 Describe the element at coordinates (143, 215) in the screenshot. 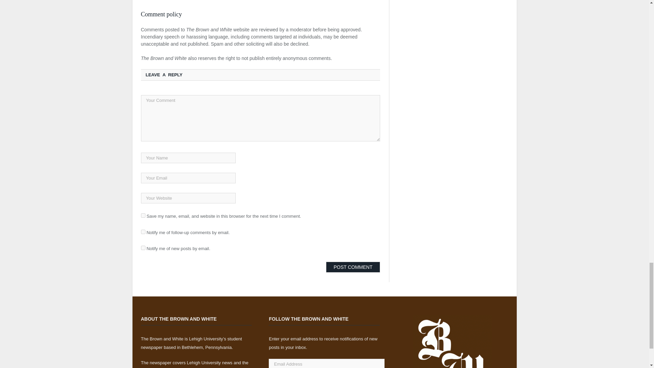

I see `yes` at that location.